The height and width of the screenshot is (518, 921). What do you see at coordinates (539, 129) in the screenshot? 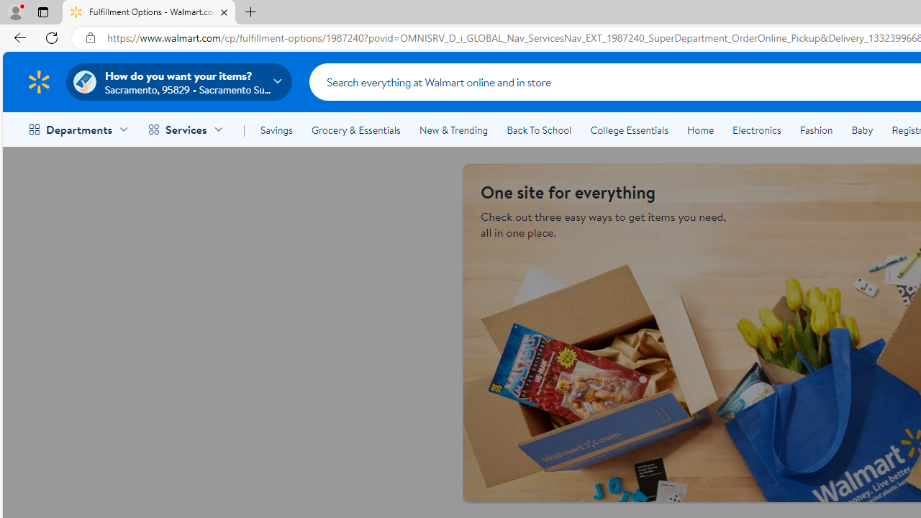
I see `Back To School` at bounding box center [539, 129].